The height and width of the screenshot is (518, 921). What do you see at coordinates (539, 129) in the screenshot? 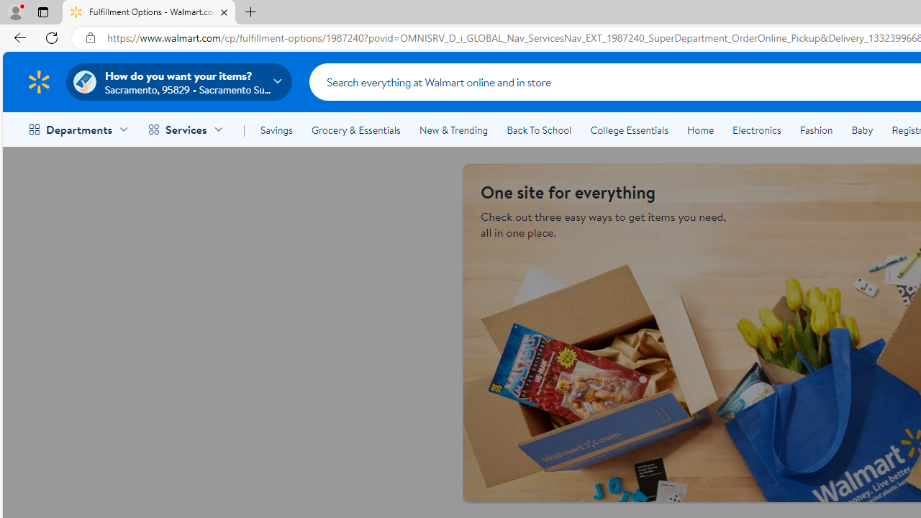
I see `Back To School` at bounding box center [539, 129].